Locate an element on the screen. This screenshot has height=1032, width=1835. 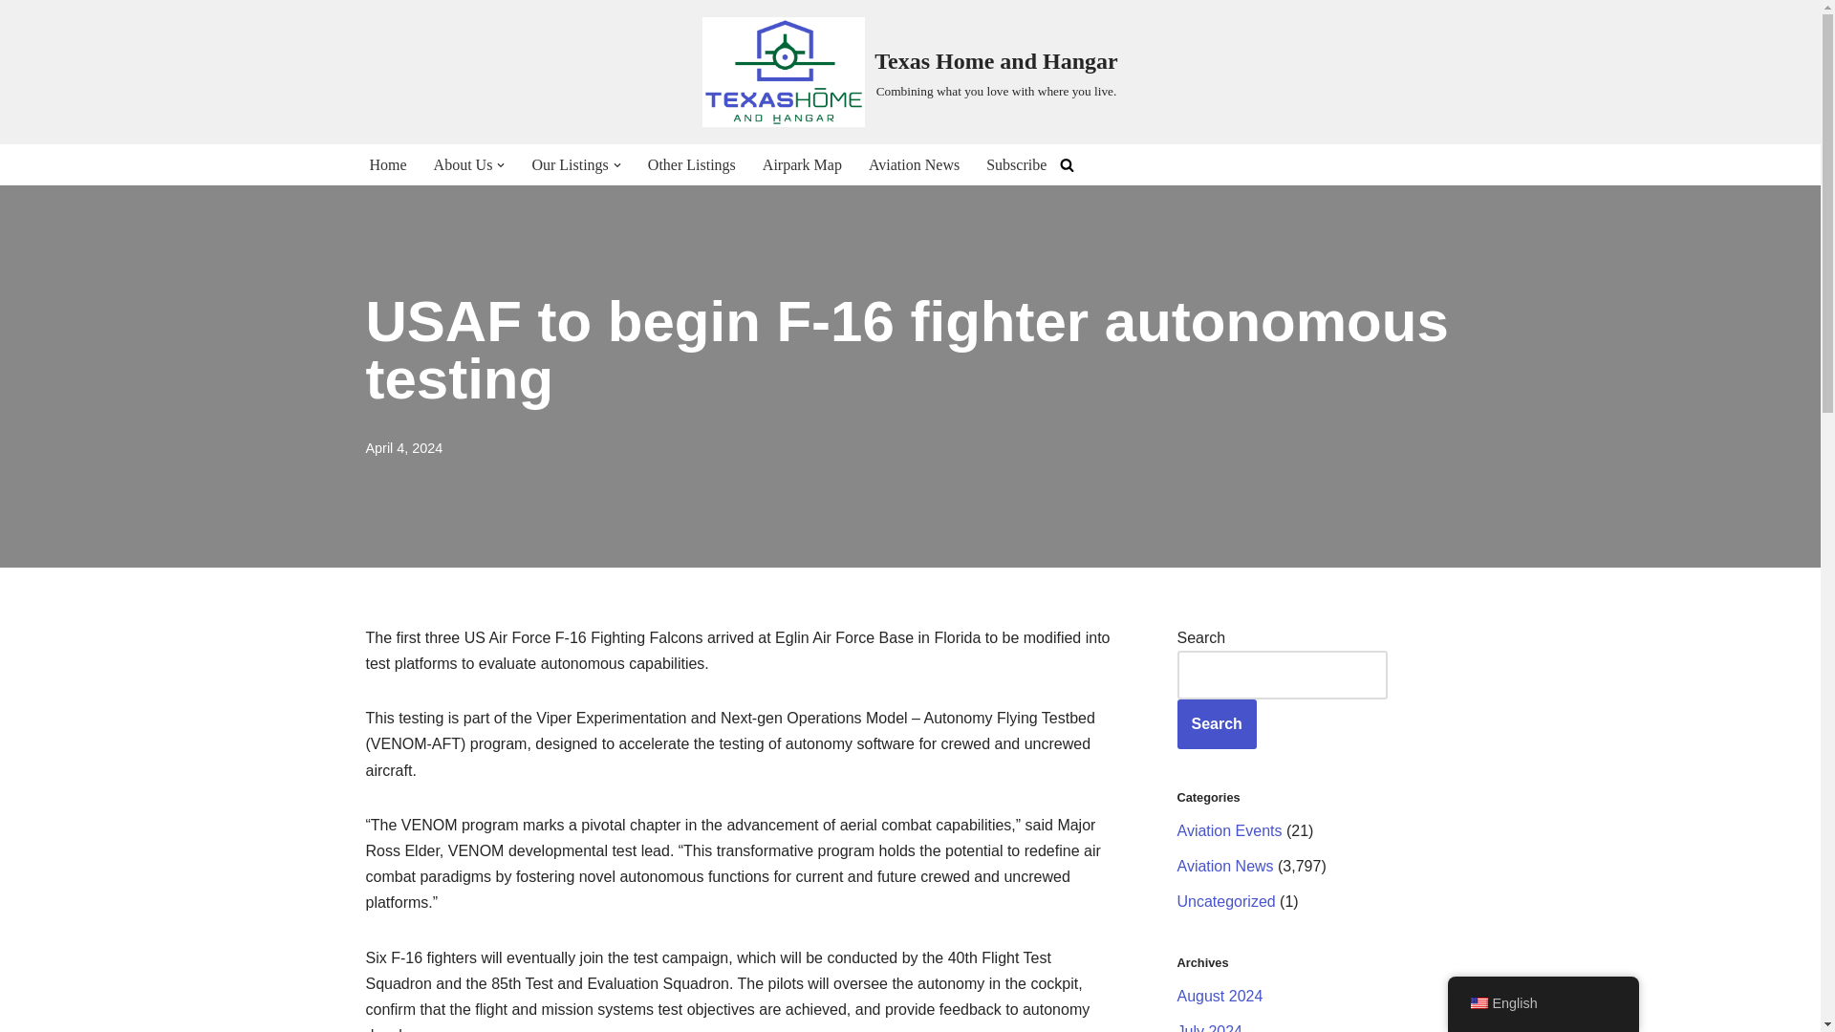
About Us is located at coordinates (463, 164).